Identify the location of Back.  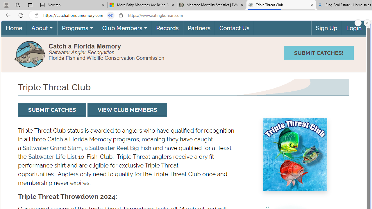
(7, 15).